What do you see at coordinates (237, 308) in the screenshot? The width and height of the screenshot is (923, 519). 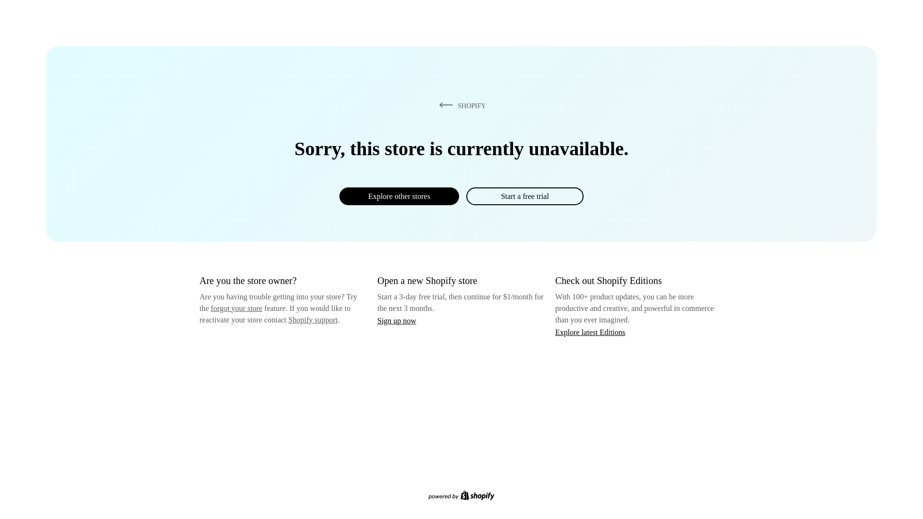 I see `forgot your store` at bounding box center [237, 308].